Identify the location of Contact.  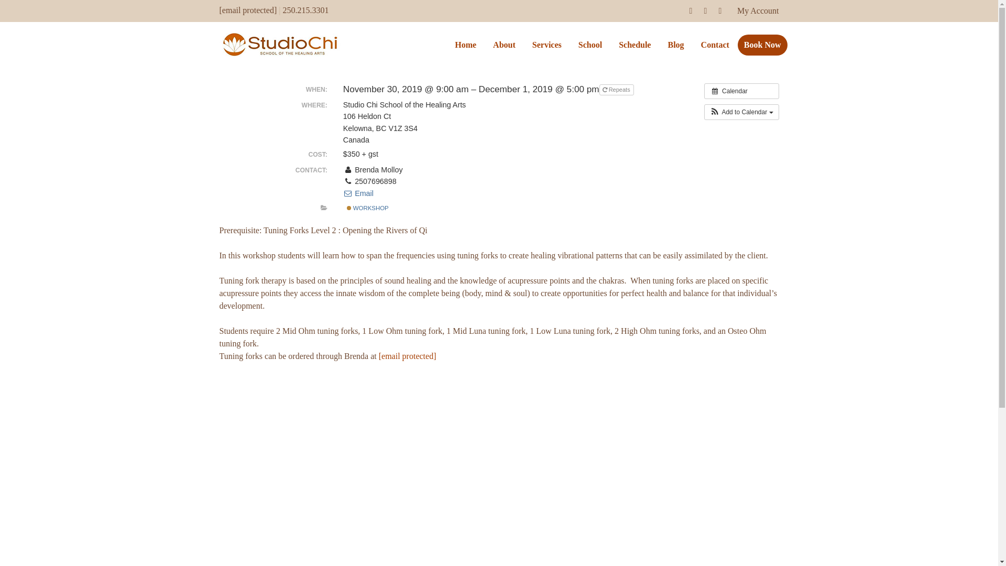
(715, 45).